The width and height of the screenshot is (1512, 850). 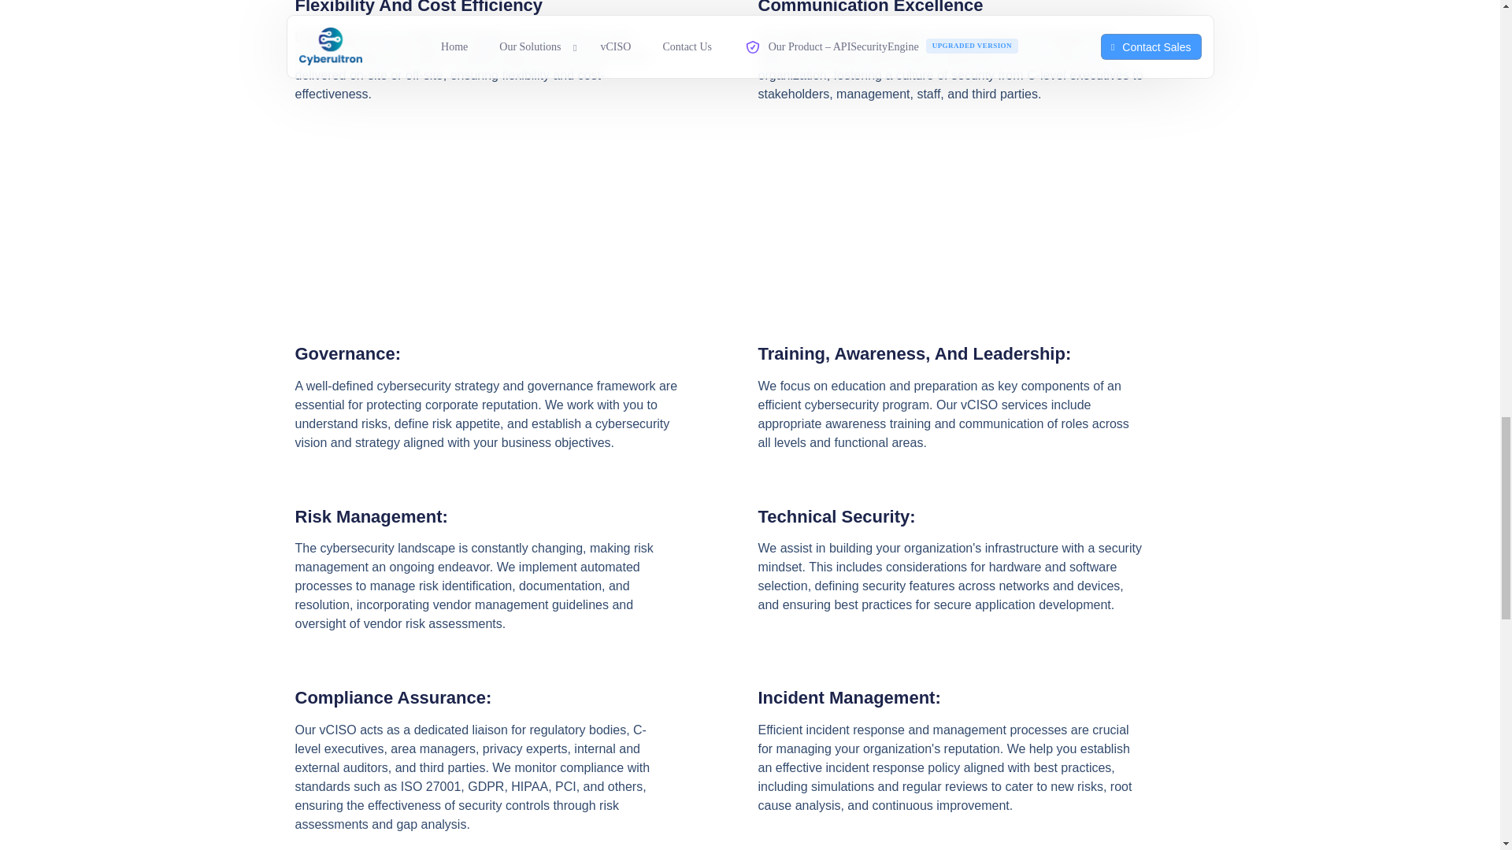 What do you see at coordinates (869, 8) in the screenshot?
I see `Communication Excellence` at bounding box center [869, 8].